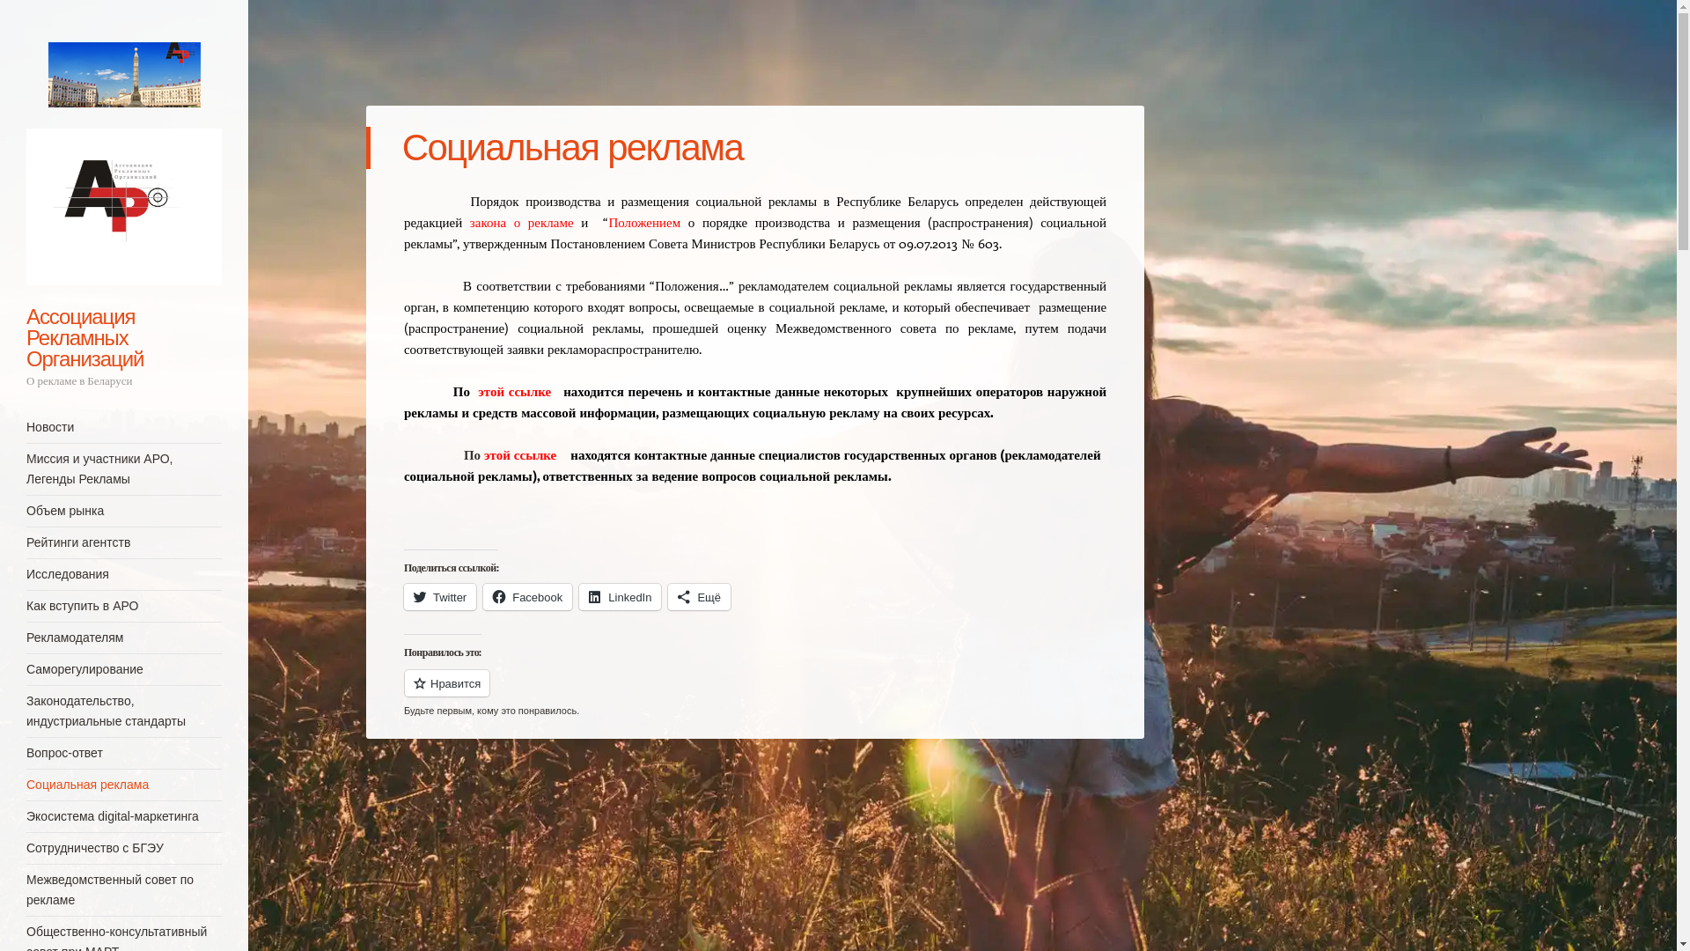 The height and width of the screenshot is (951, 1690). Describe the element at coordinates (528, 597) in the screenshot. I see `Facebook` at that location.